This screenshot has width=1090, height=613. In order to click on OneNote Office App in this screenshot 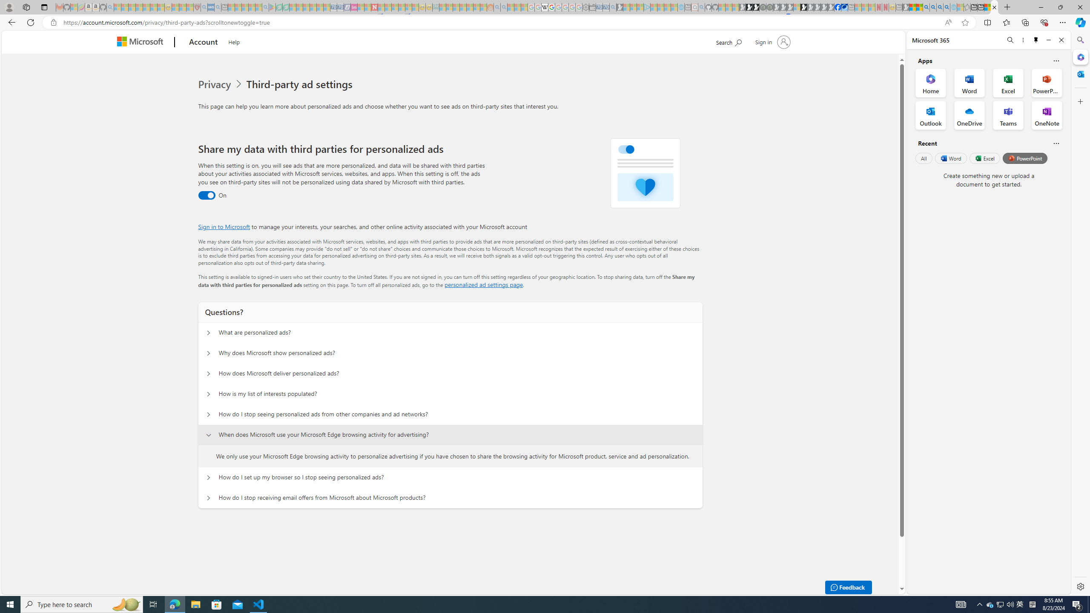, I will do `click(1047, 115)`.